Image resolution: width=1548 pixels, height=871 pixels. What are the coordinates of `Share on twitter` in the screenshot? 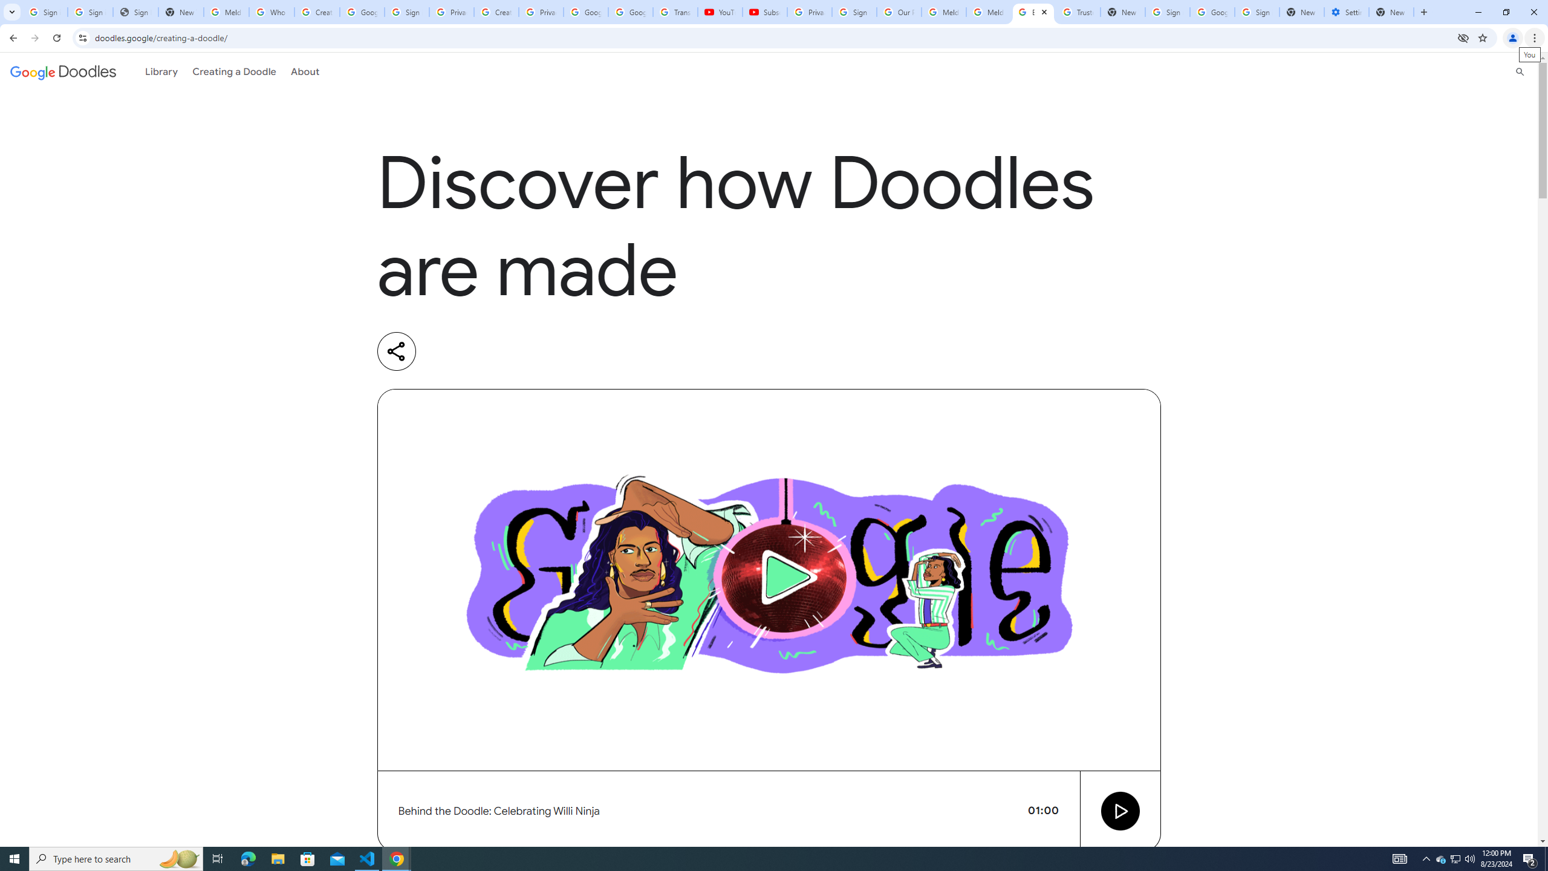 It's located at (495, 351).